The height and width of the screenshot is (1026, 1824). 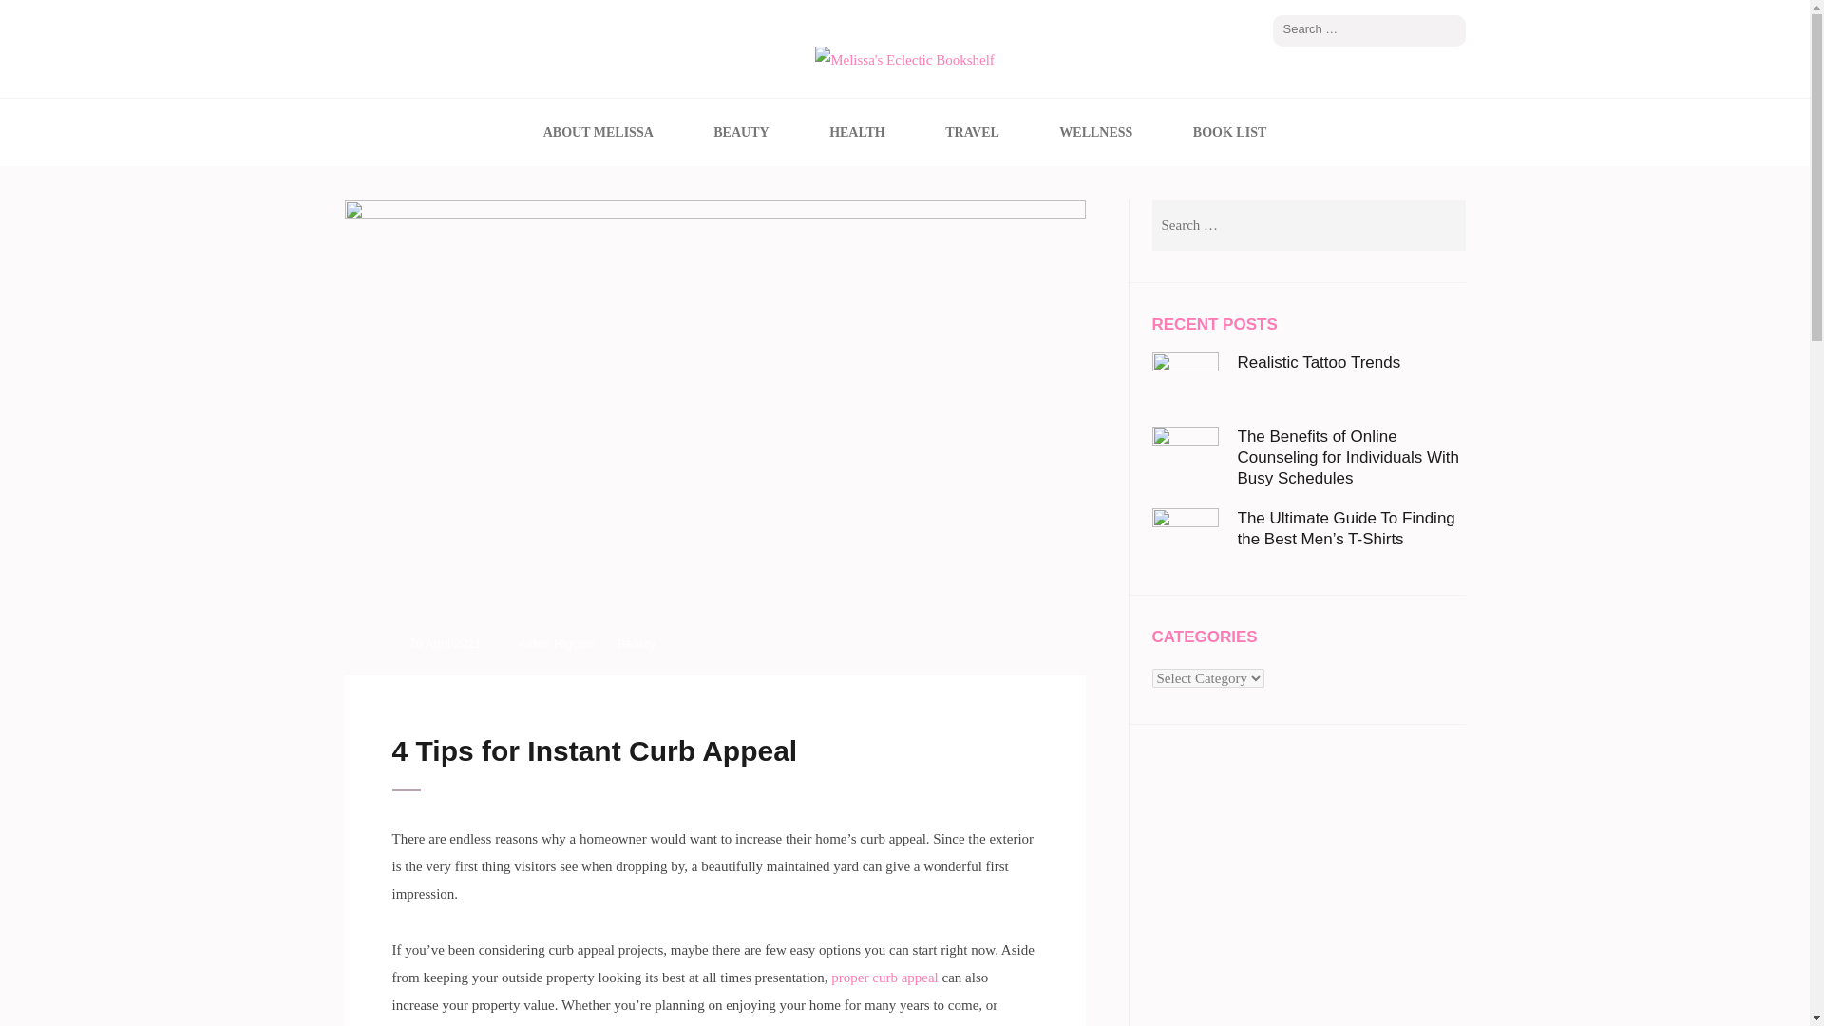 I want to click on BOOK LIST, so click(x=1229, y=131).